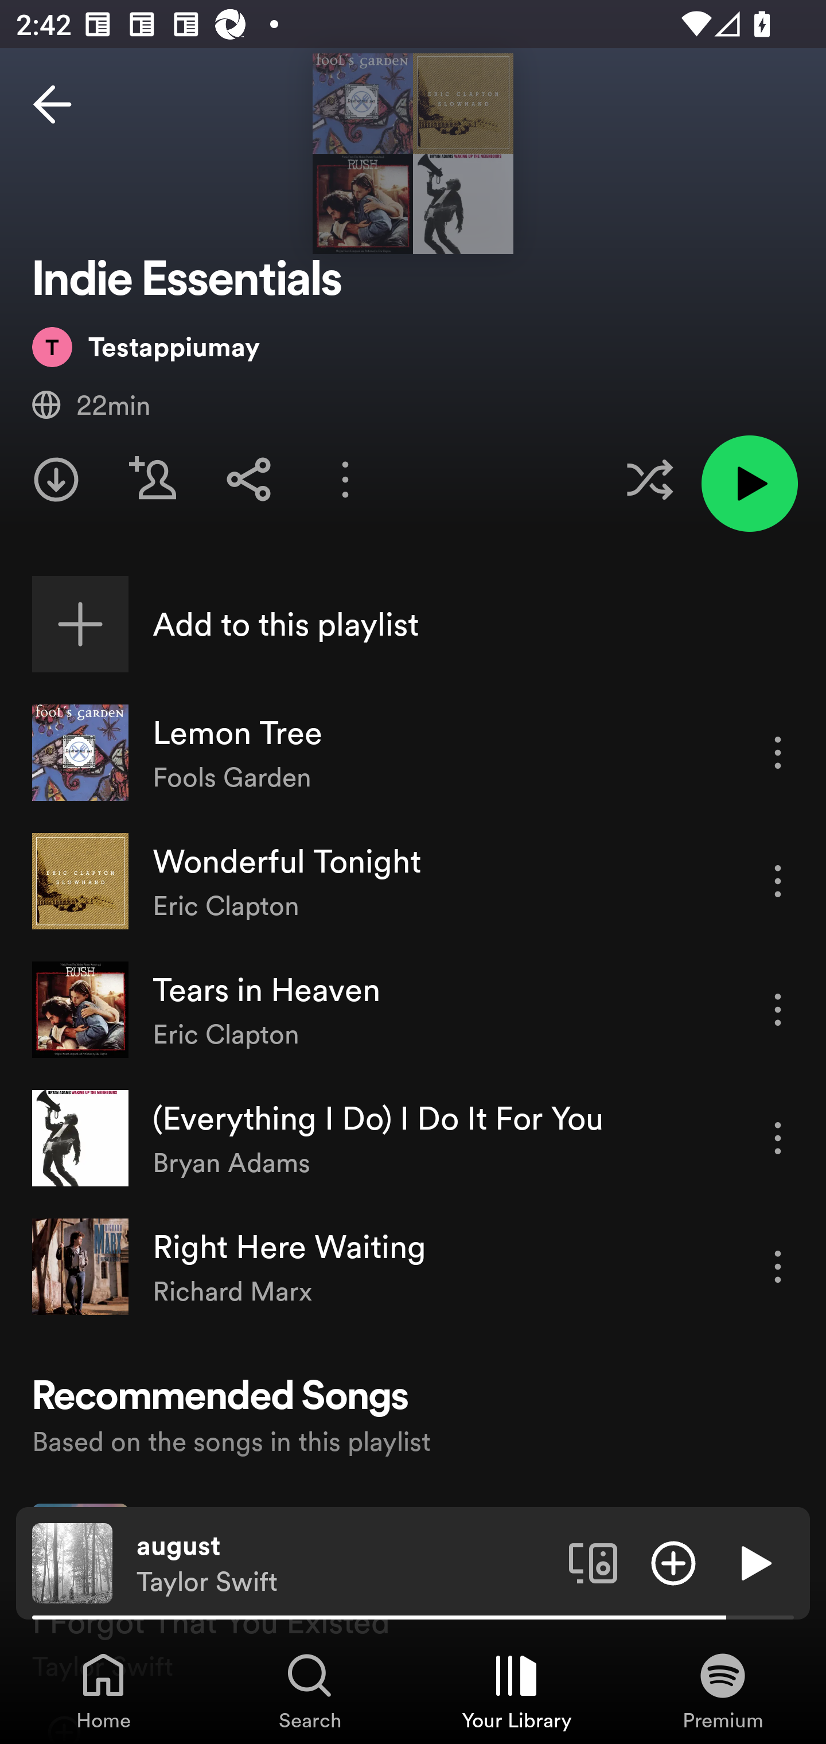 Image resolution: width=826 pixels, height=1744 pixels. What do you see at coordinates (723, 1690) in the screenshot?
I see `Premium, Tab 4 of 4 Premium Premium` at bounding box center [723, 1690].